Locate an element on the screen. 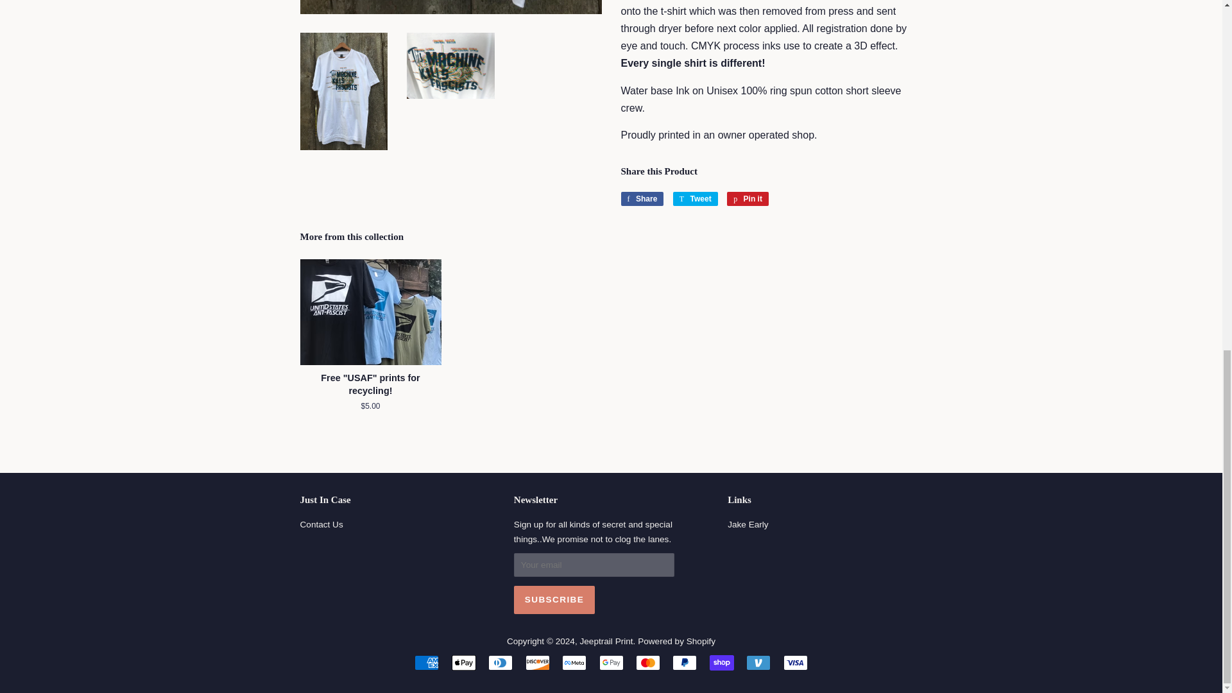 The image size is (1232, 693). Meta Pay is located at coordinates (721, 662).